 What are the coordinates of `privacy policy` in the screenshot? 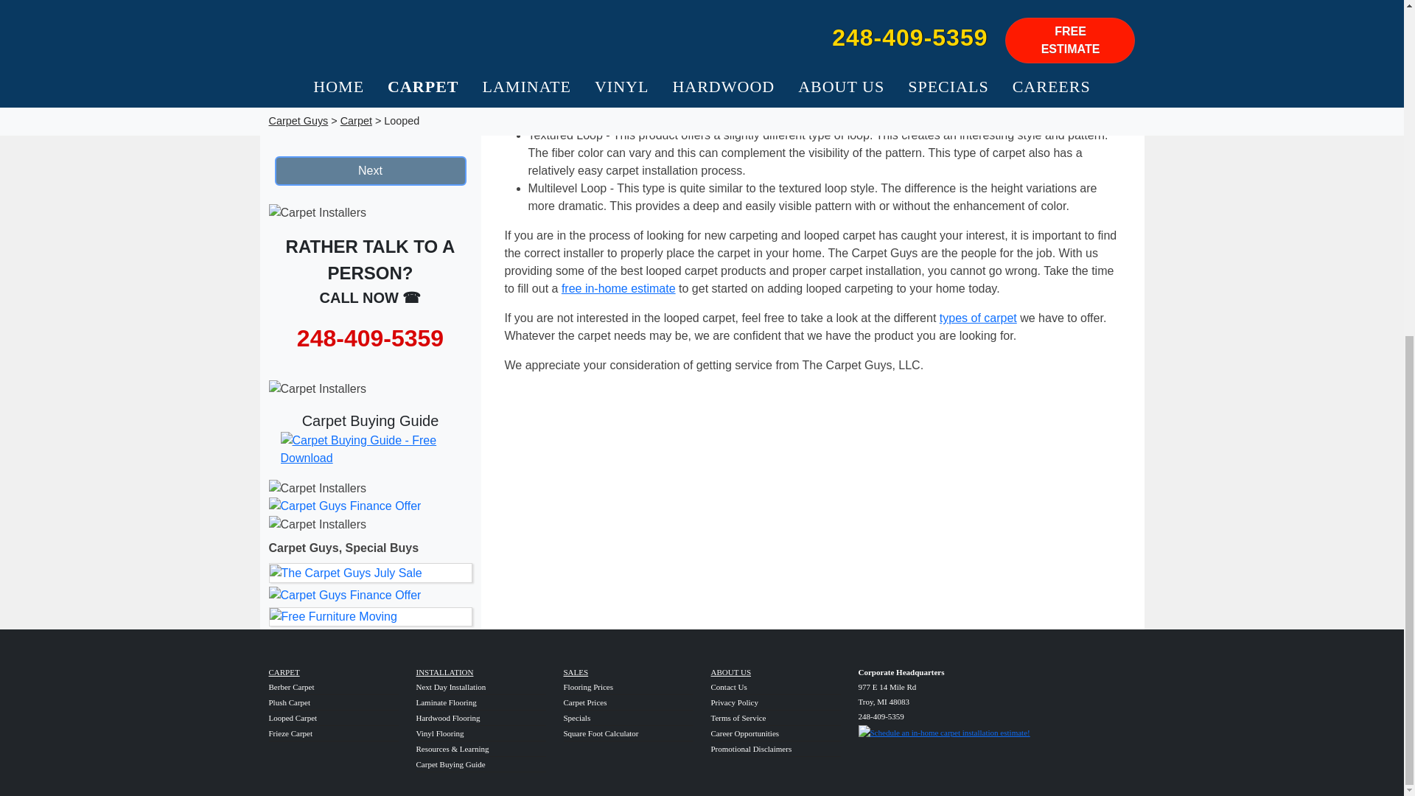 It's located at (410, 130).